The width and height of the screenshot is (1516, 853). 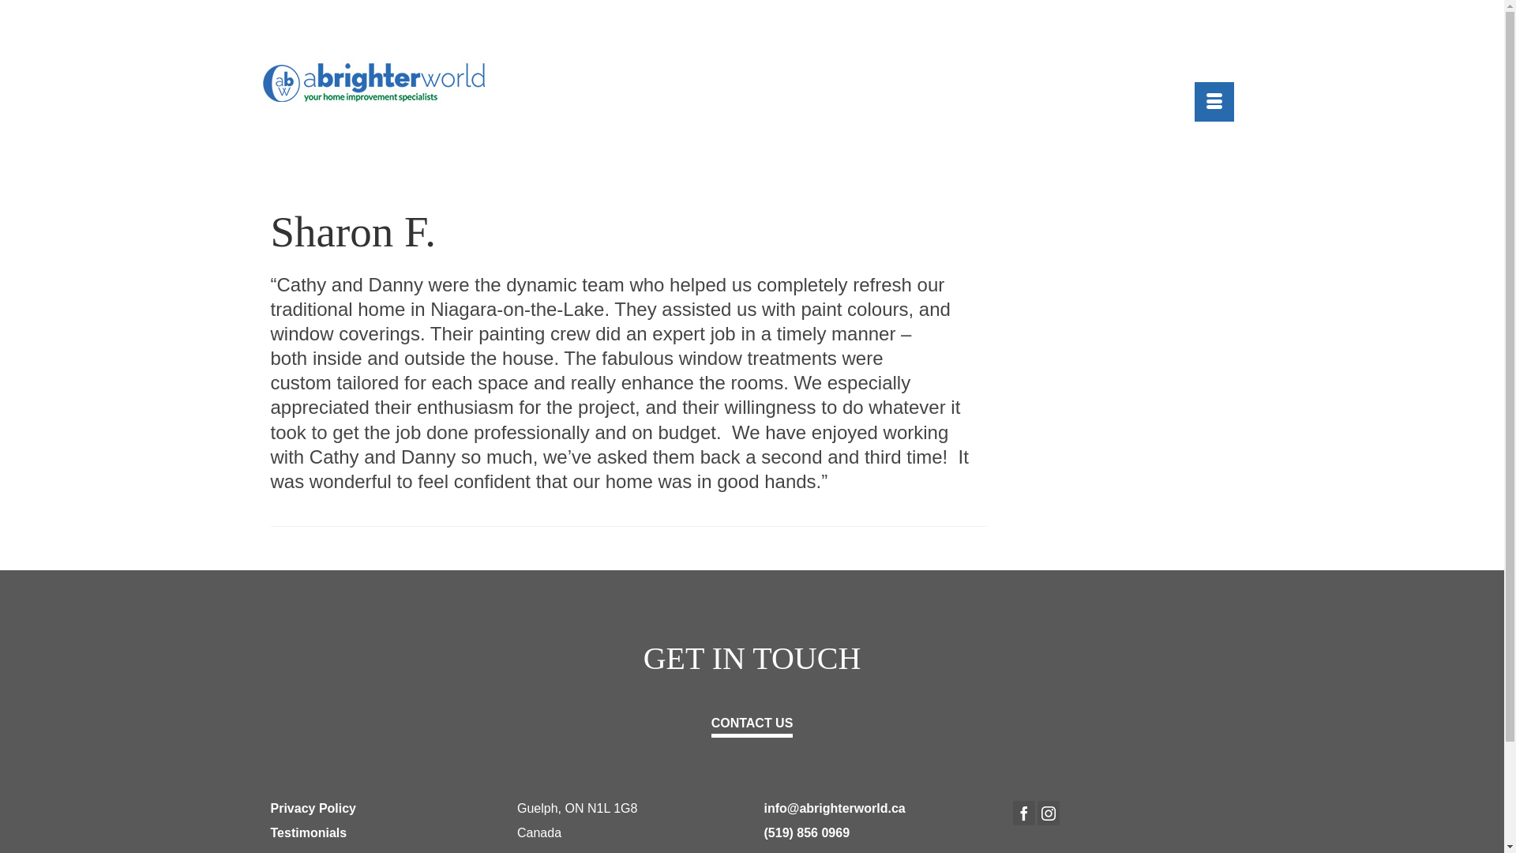 I want to click on A Brighter World, so click(x=382, y=82).